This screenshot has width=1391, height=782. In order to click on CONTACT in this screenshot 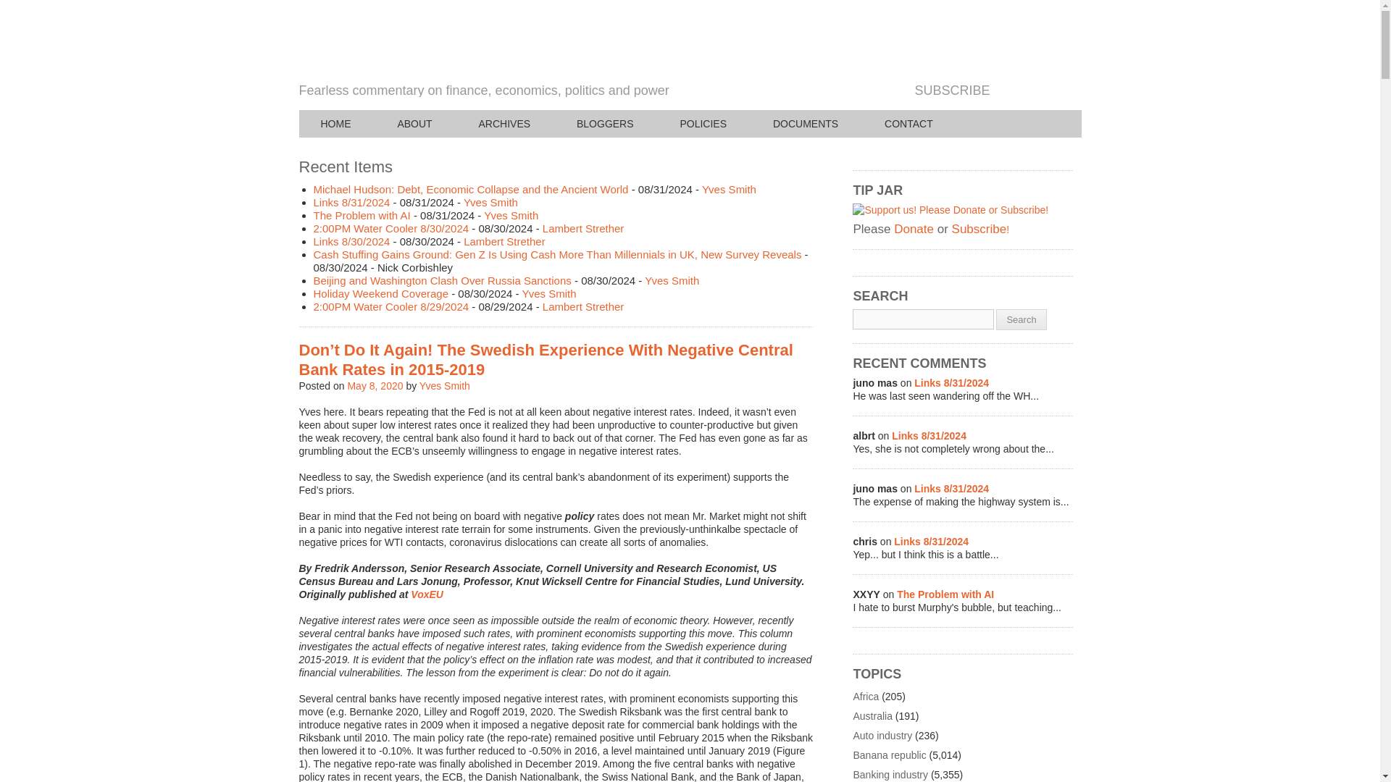, I will do `click(908, 124)`.